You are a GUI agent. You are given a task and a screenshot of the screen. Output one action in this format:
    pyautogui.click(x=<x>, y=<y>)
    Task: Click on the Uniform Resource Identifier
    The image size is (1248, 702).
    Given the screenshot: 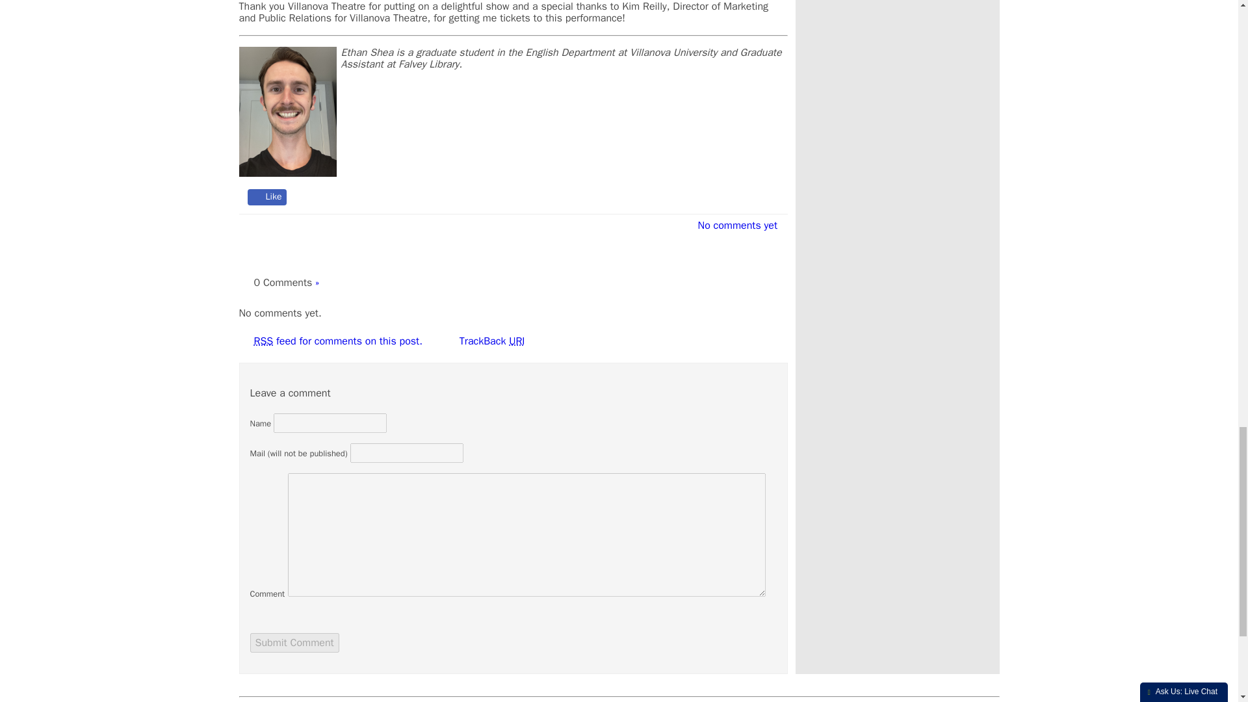 What is the action you would take?
    pyautogui.click(x=516, y=341)
    